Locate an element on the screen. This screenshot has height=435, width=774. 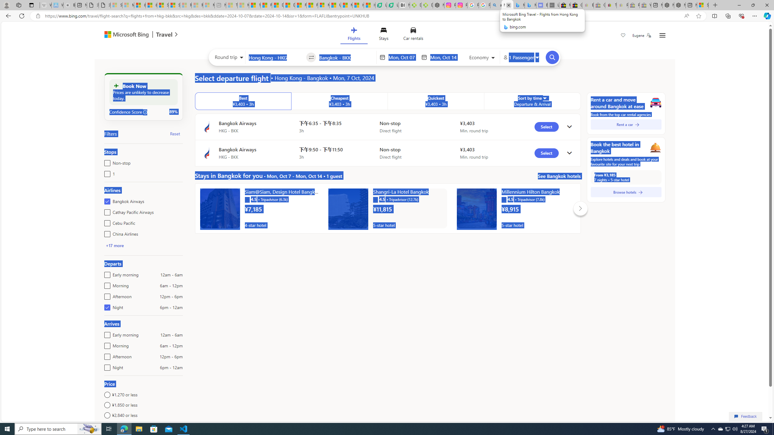
Press Room - eBay Inc. - Sleeping is located at coordinates (634, 5).